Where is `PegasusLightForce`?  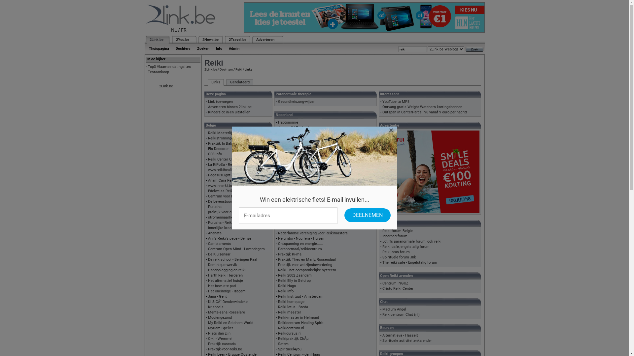 PegasusLightForce is located at coordinates (224, 175).